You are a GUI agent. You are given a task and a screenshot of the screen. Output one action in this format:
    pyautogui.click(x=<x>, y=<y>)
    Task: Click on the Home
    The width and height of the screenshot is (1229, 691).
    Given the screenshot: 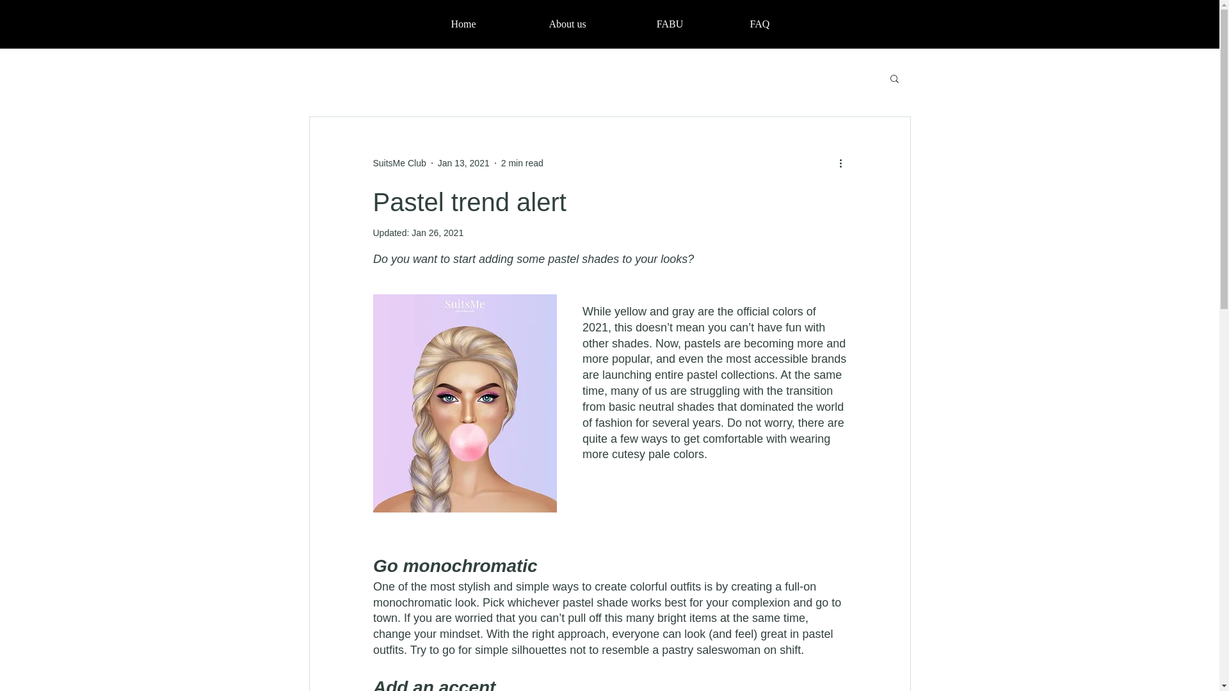 What is the action you would take?
    pyautogui.click(x=463, y=24)
    